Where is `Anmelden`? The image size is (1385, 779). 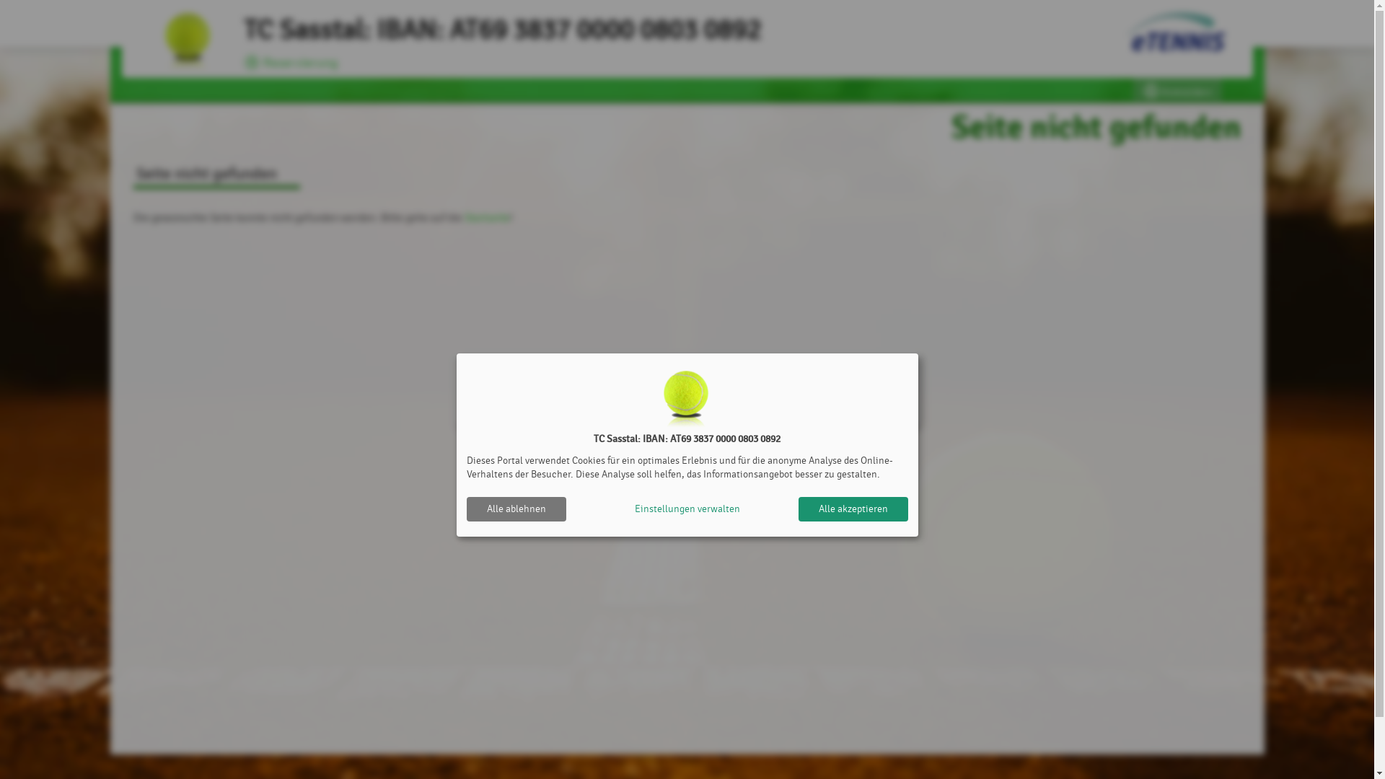
Anmelden is located at coordinates (1177, 89).